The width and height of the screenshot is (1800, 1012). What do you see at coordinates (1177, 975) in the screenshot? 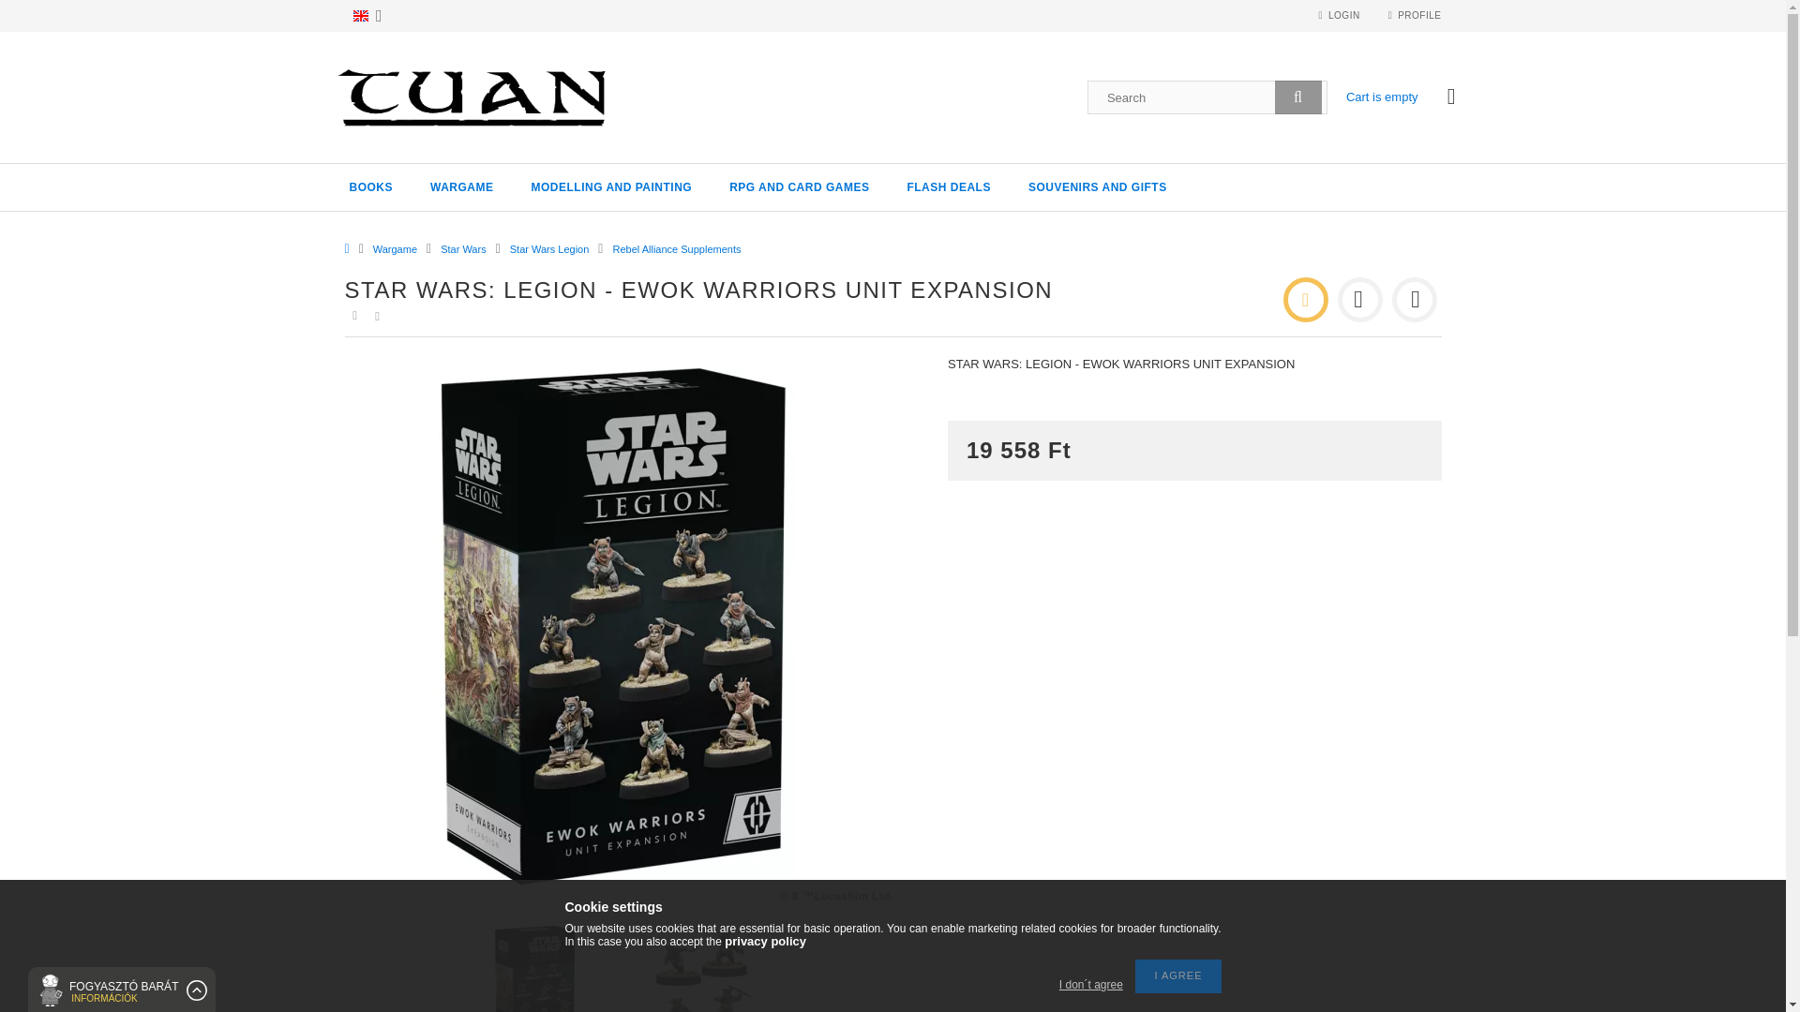
I see `I Agree` at bounding box center [1177, 975].